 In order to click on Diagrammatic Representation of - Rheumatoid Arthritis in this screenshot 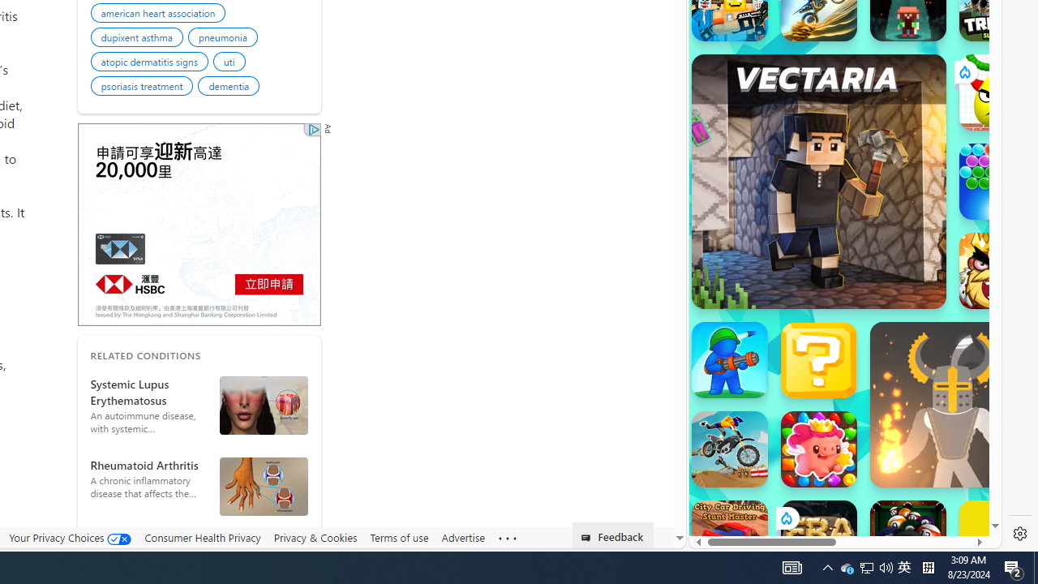, I will do `click(264, 486)`.